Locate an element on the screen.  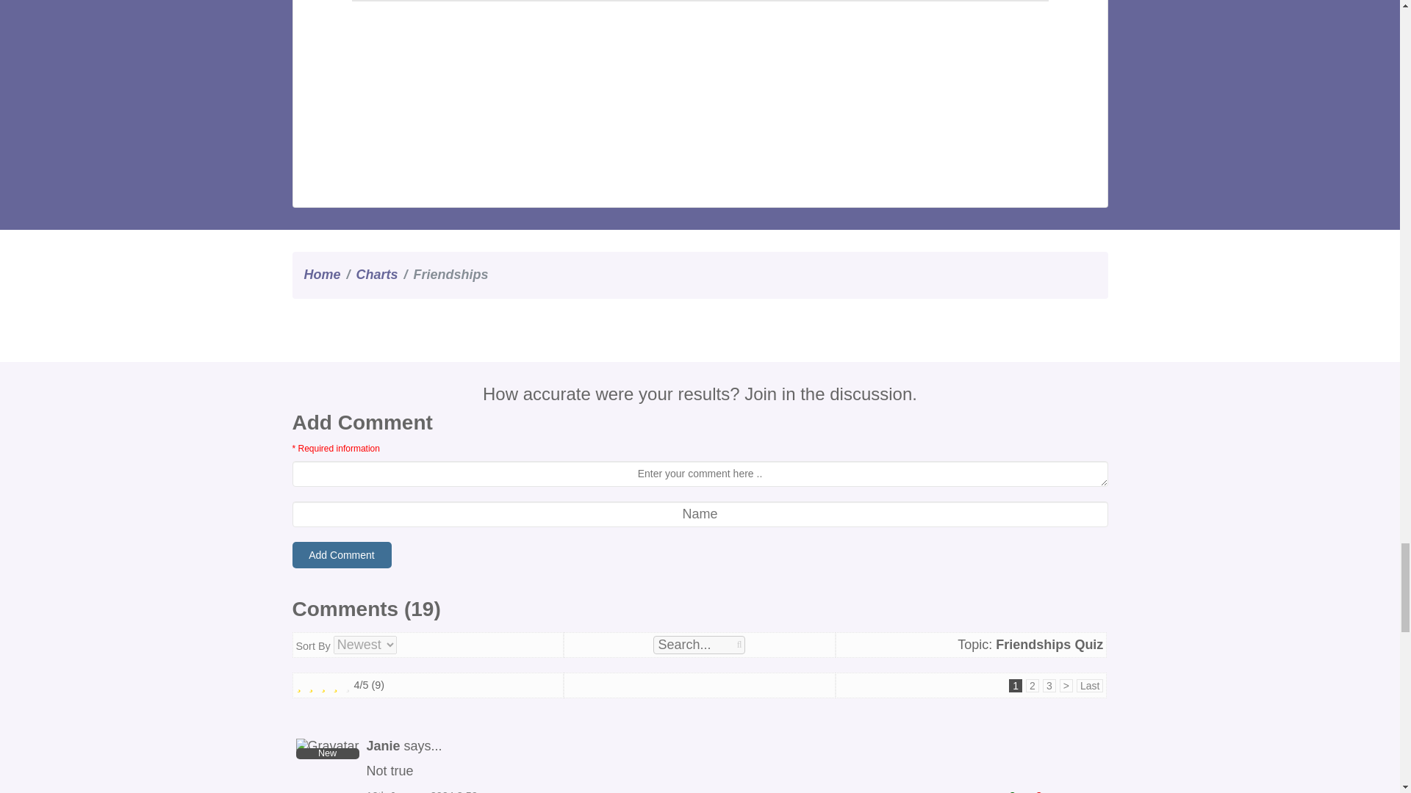
Last is located at coordinates (1089, 684).